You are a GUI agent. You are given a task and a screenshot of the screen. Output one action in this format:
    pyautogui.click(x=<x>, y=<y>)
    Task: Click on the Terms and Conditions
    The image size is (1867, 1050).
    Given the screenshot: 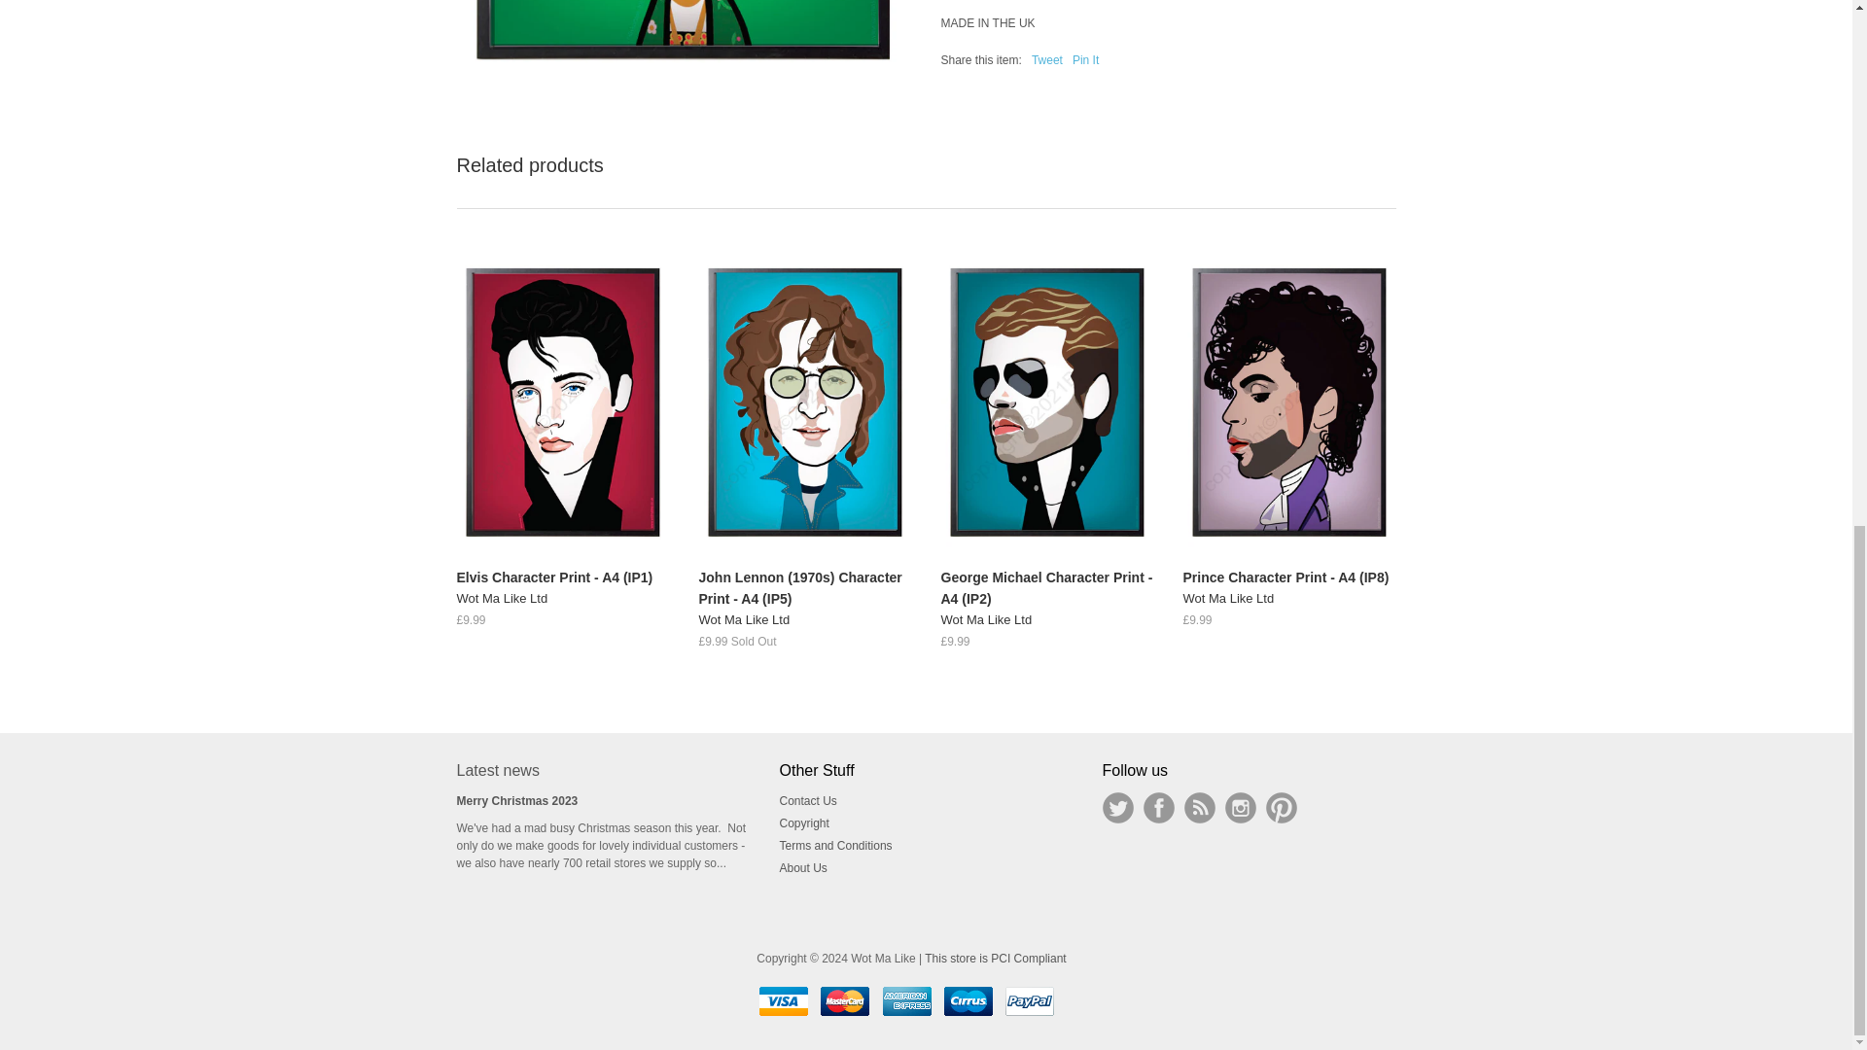 What is the action you would take?
    pyautogui.click(x=836, y=845)
    